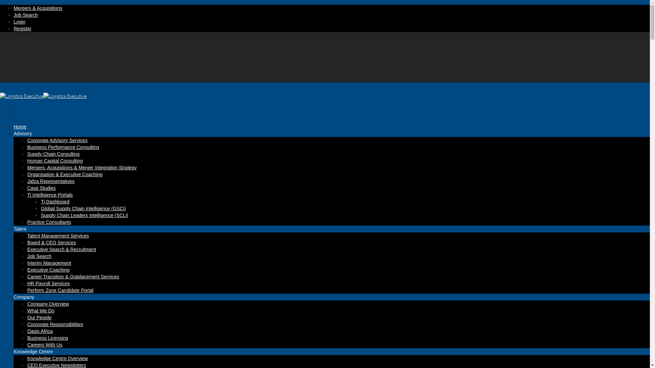  What do you see at coordinates (53, 154) in the screenshot?
I see `Supply Chain Consulting` at bounding box center [53, 154].